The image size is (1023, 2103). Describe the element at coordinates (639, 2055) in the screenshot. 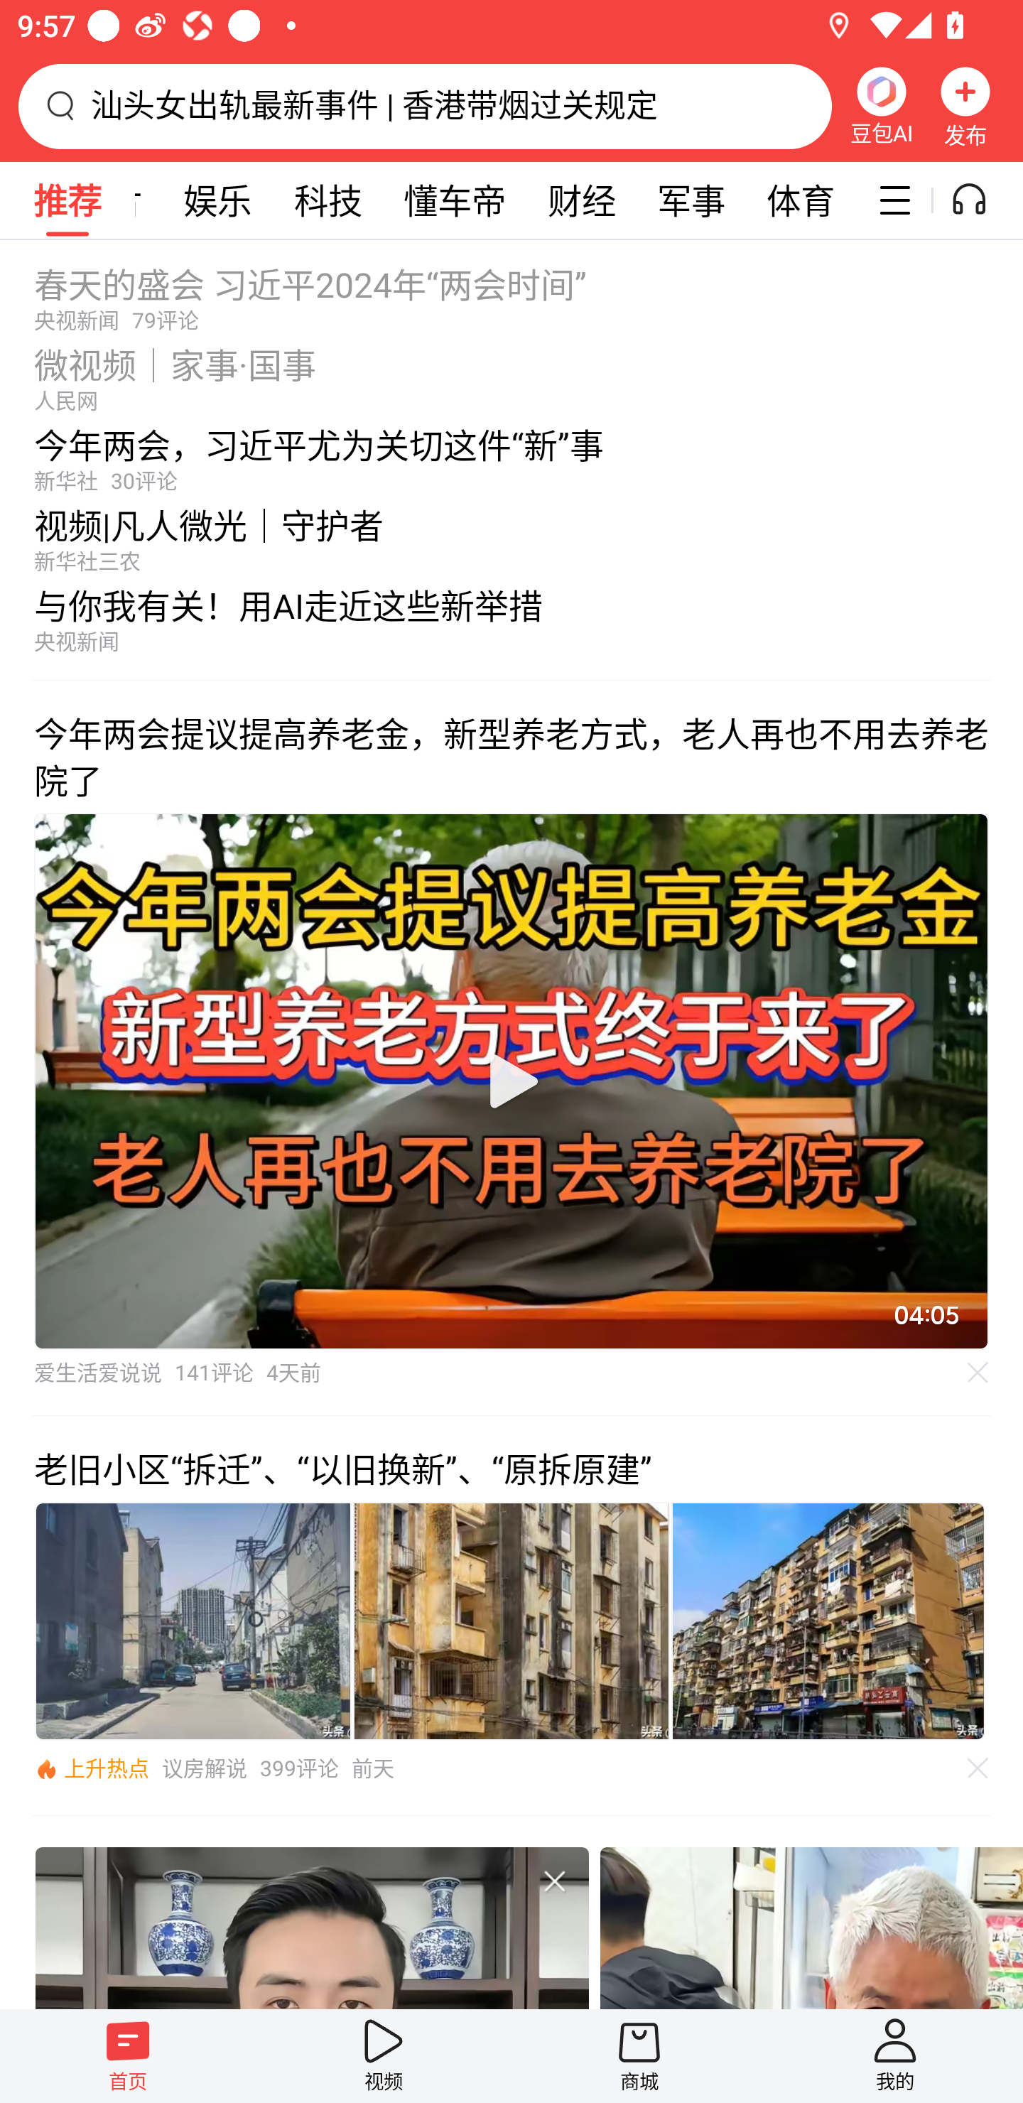

I see `商城` at that location.